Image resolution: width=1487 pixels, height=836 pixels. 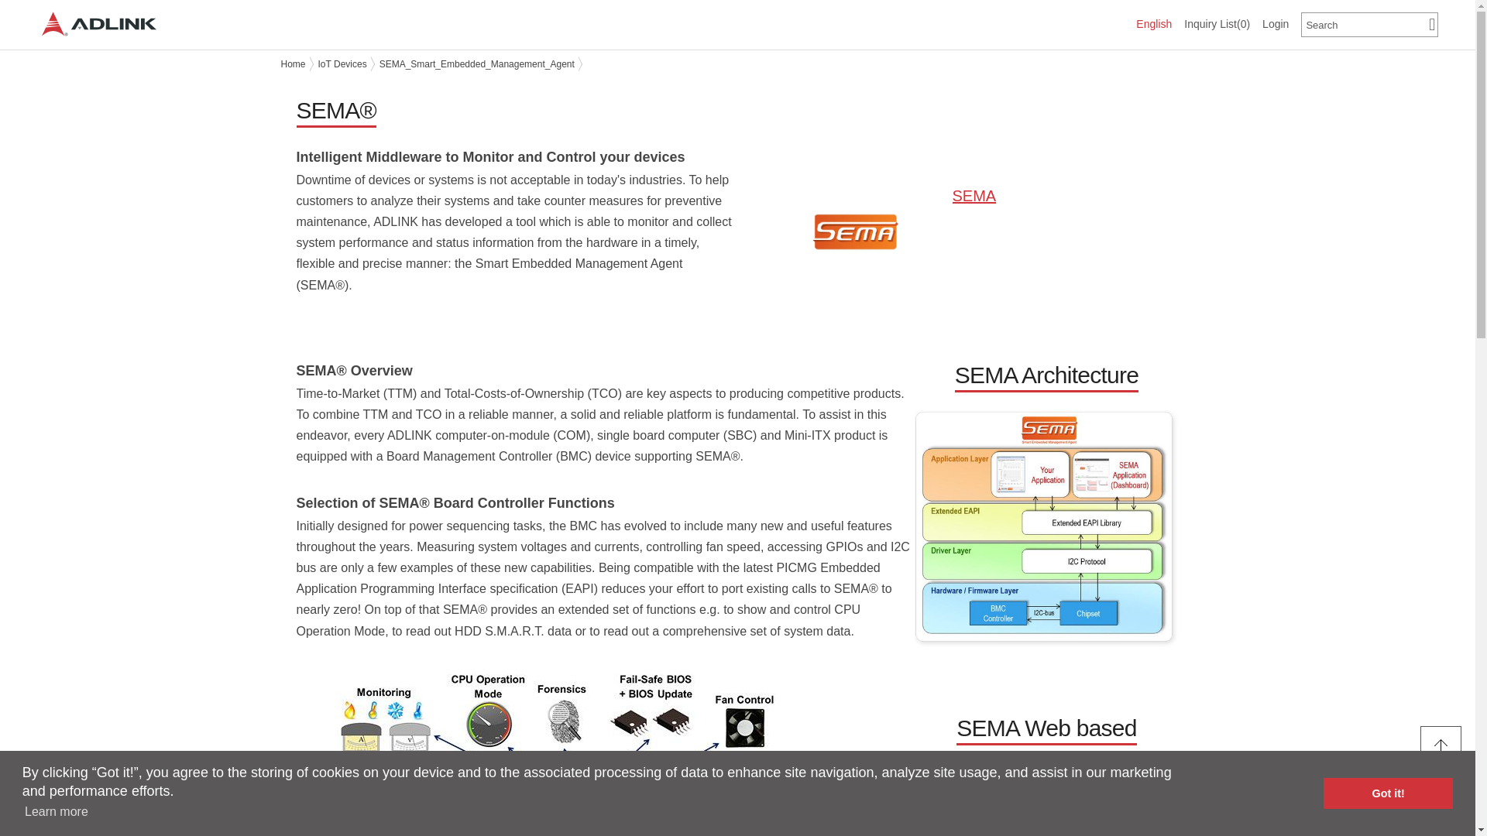 What do you see at coordinates (1388, 793) in the screenshot?
I see `Got it!` at bounding box center [1388, 793].